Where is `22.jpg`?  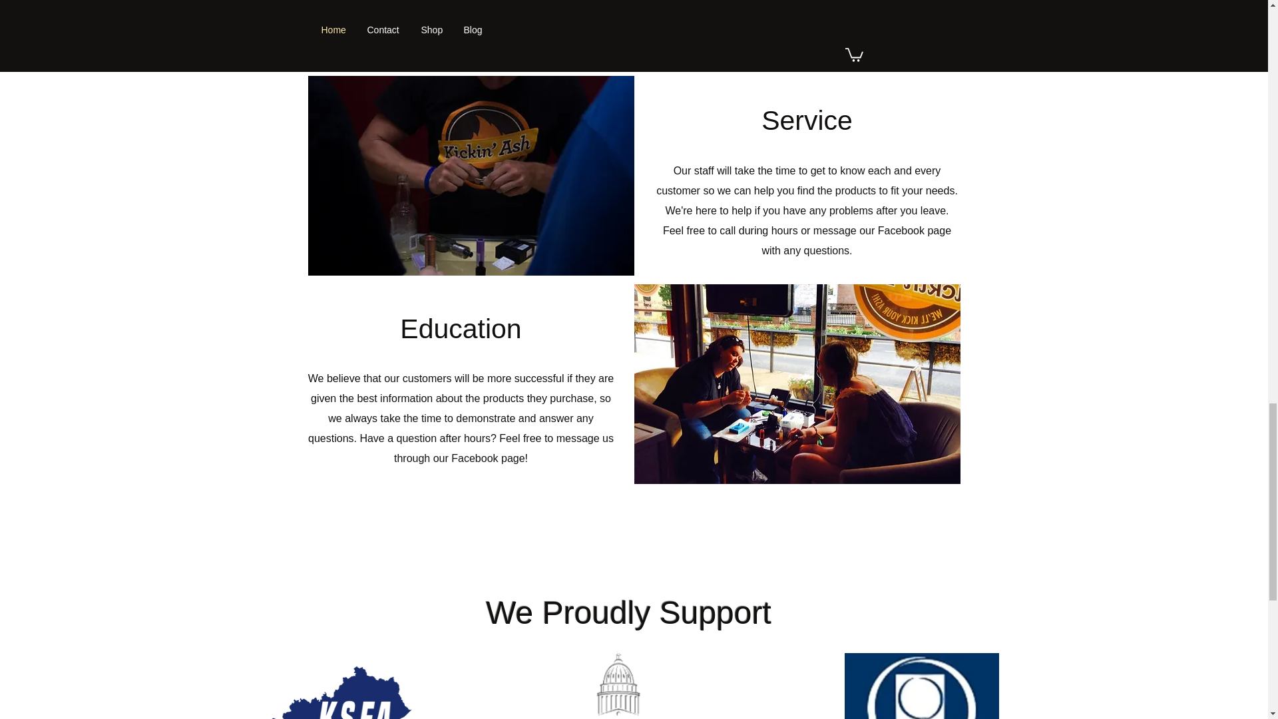 22.jpg is located at coordinates (471, 176).